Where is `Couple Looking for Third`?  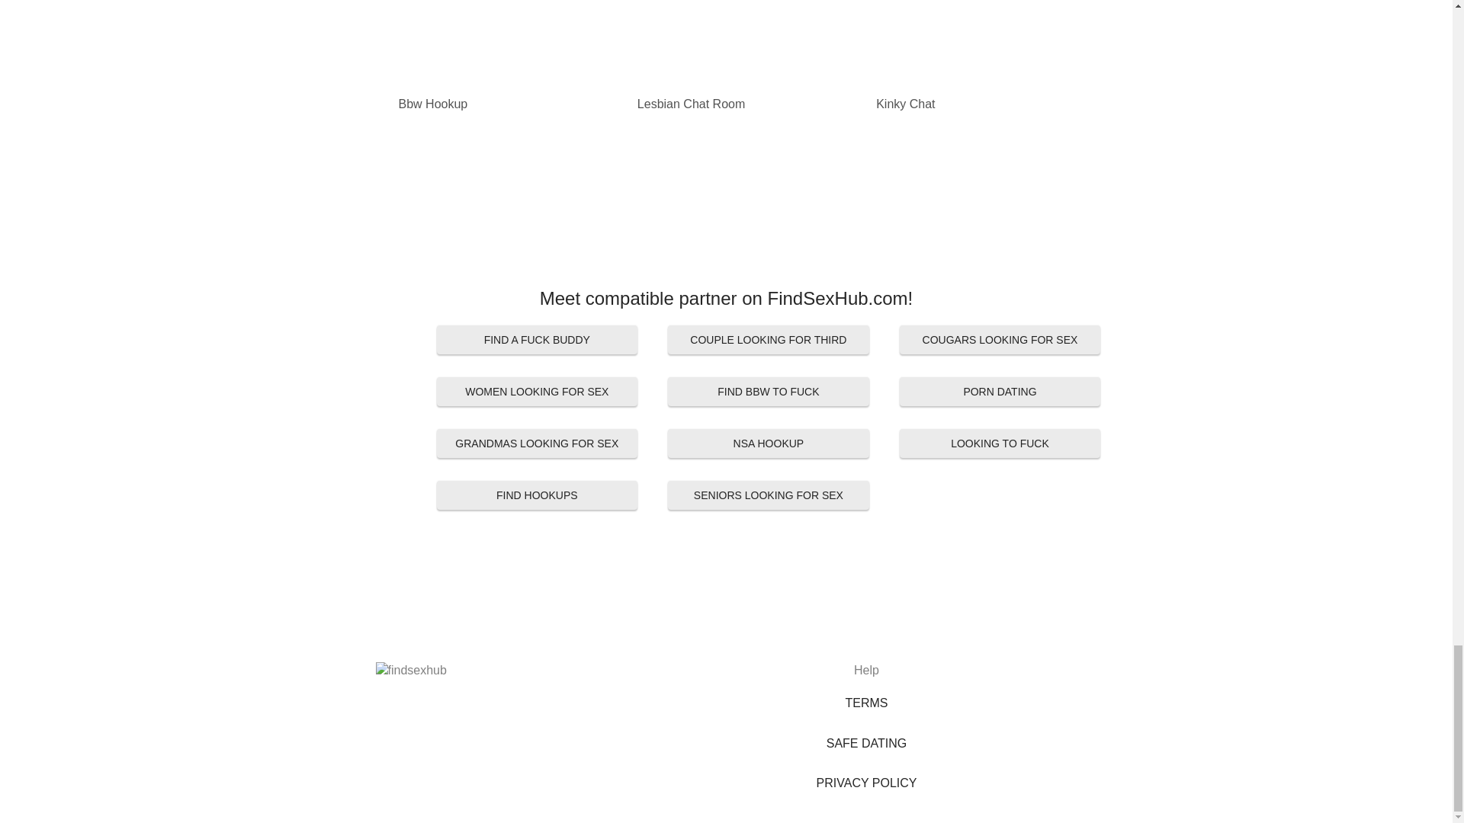
Couple Looking for Third is located at coordinates (769, 340).